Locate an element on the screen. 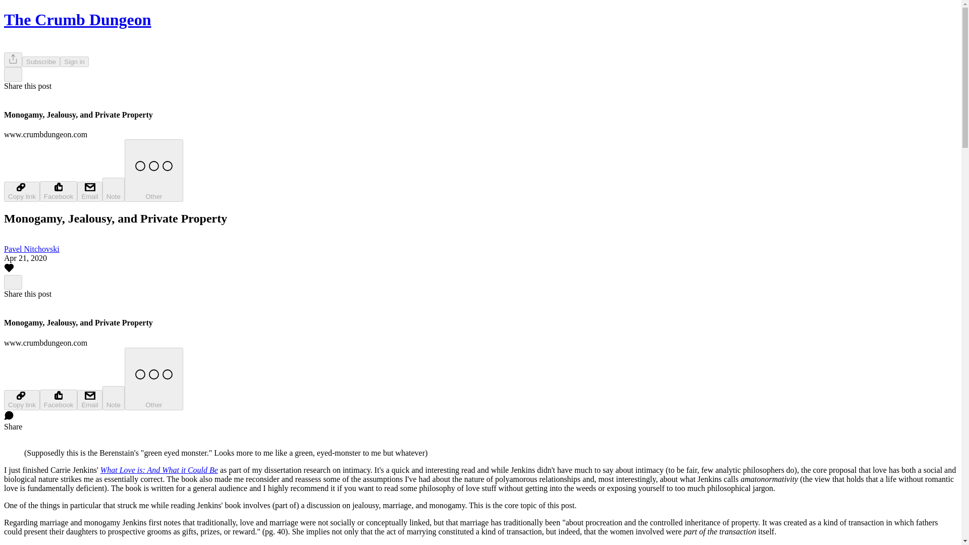 This screenshot has height=545, width=969. Other is located at coordinates (153, 379).